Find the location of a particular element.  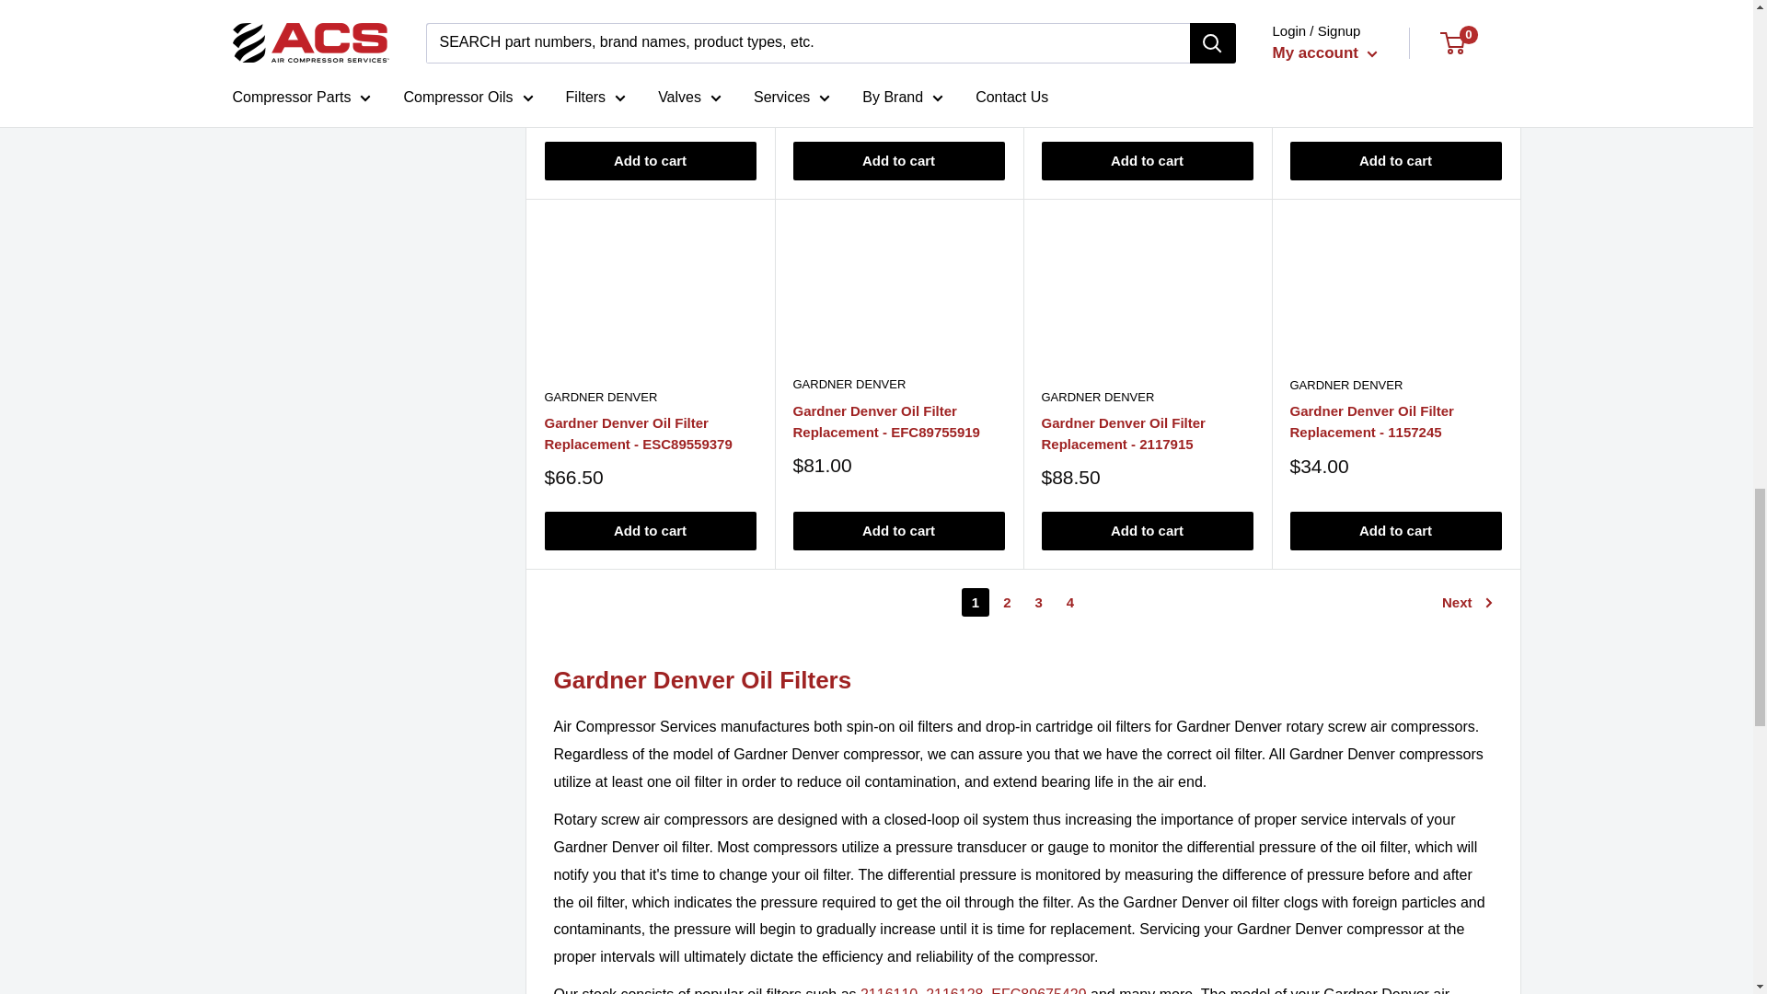

Navigate to page 4 is located at coordinates (1070, 602).